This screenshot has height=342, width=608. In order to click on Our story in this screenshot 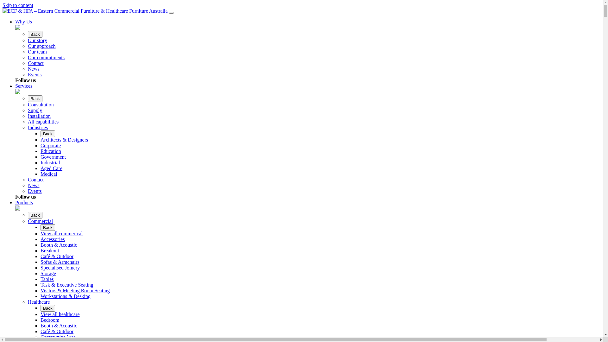, I will do `click(37, 41)`.